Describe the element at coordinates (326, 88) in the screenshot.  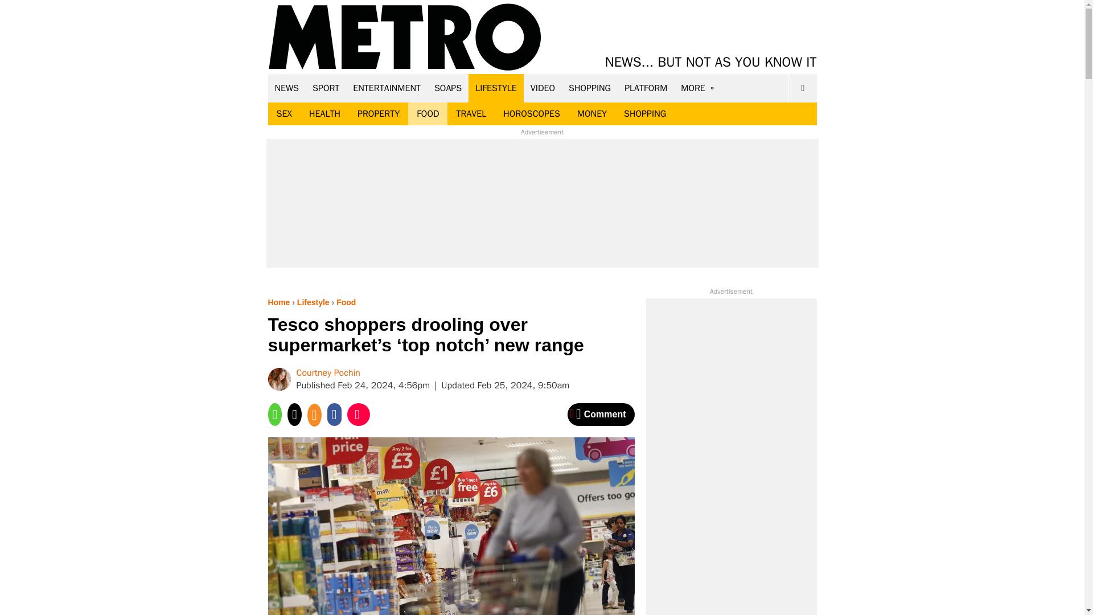
I see `SPORT` at that location.